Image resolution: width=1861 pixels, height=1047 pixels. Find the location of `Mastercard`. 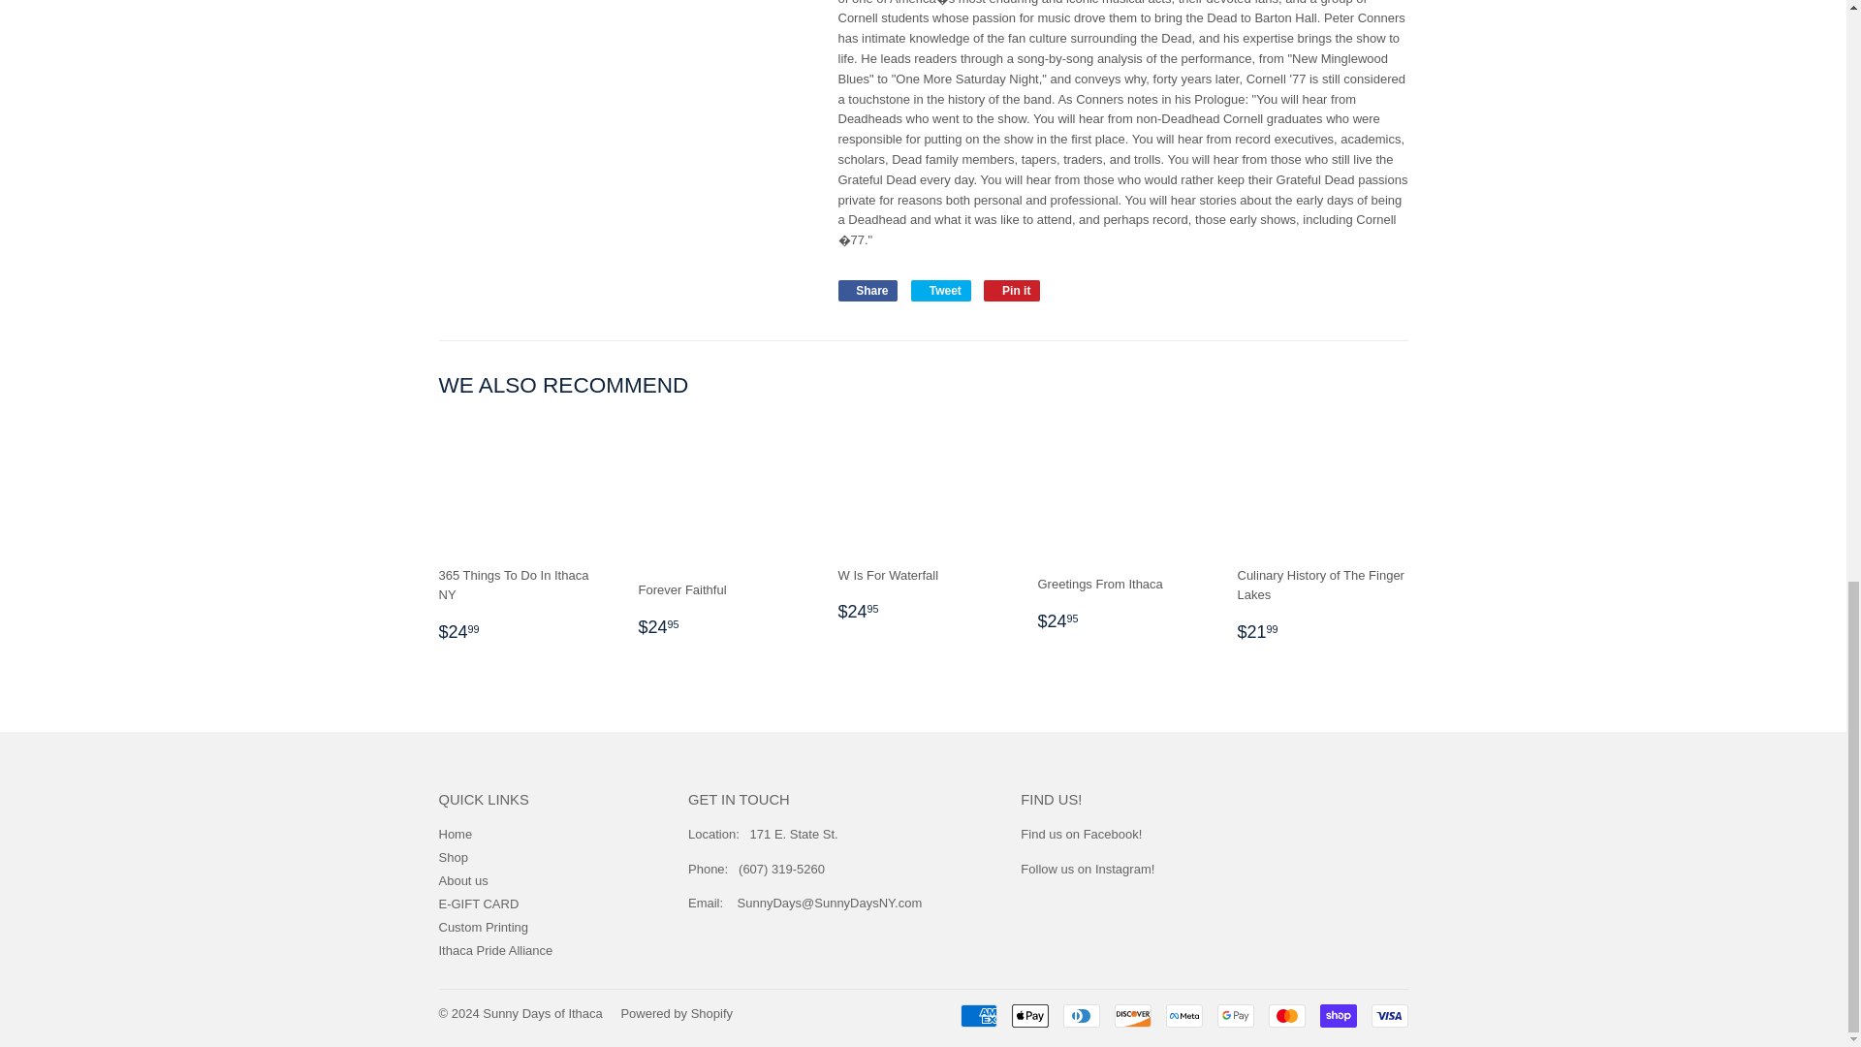

Mastercard is located at coordinates (1285, 1015).